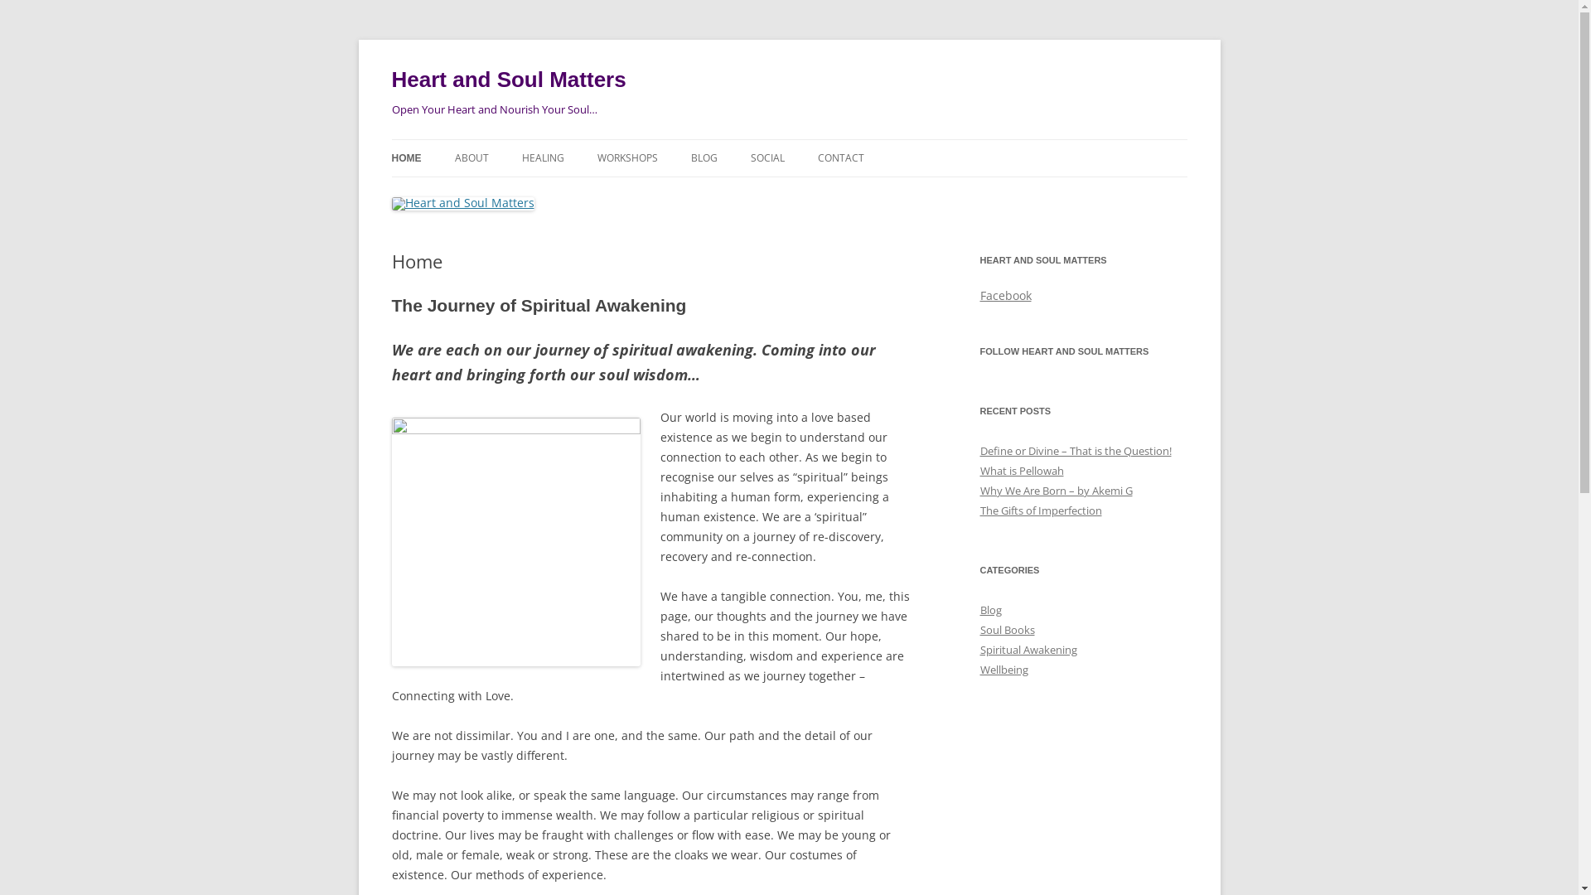 Image resolution: width=1591 pixels, height=895 pixels. I want to click on Facebook, so click(1005, 295).